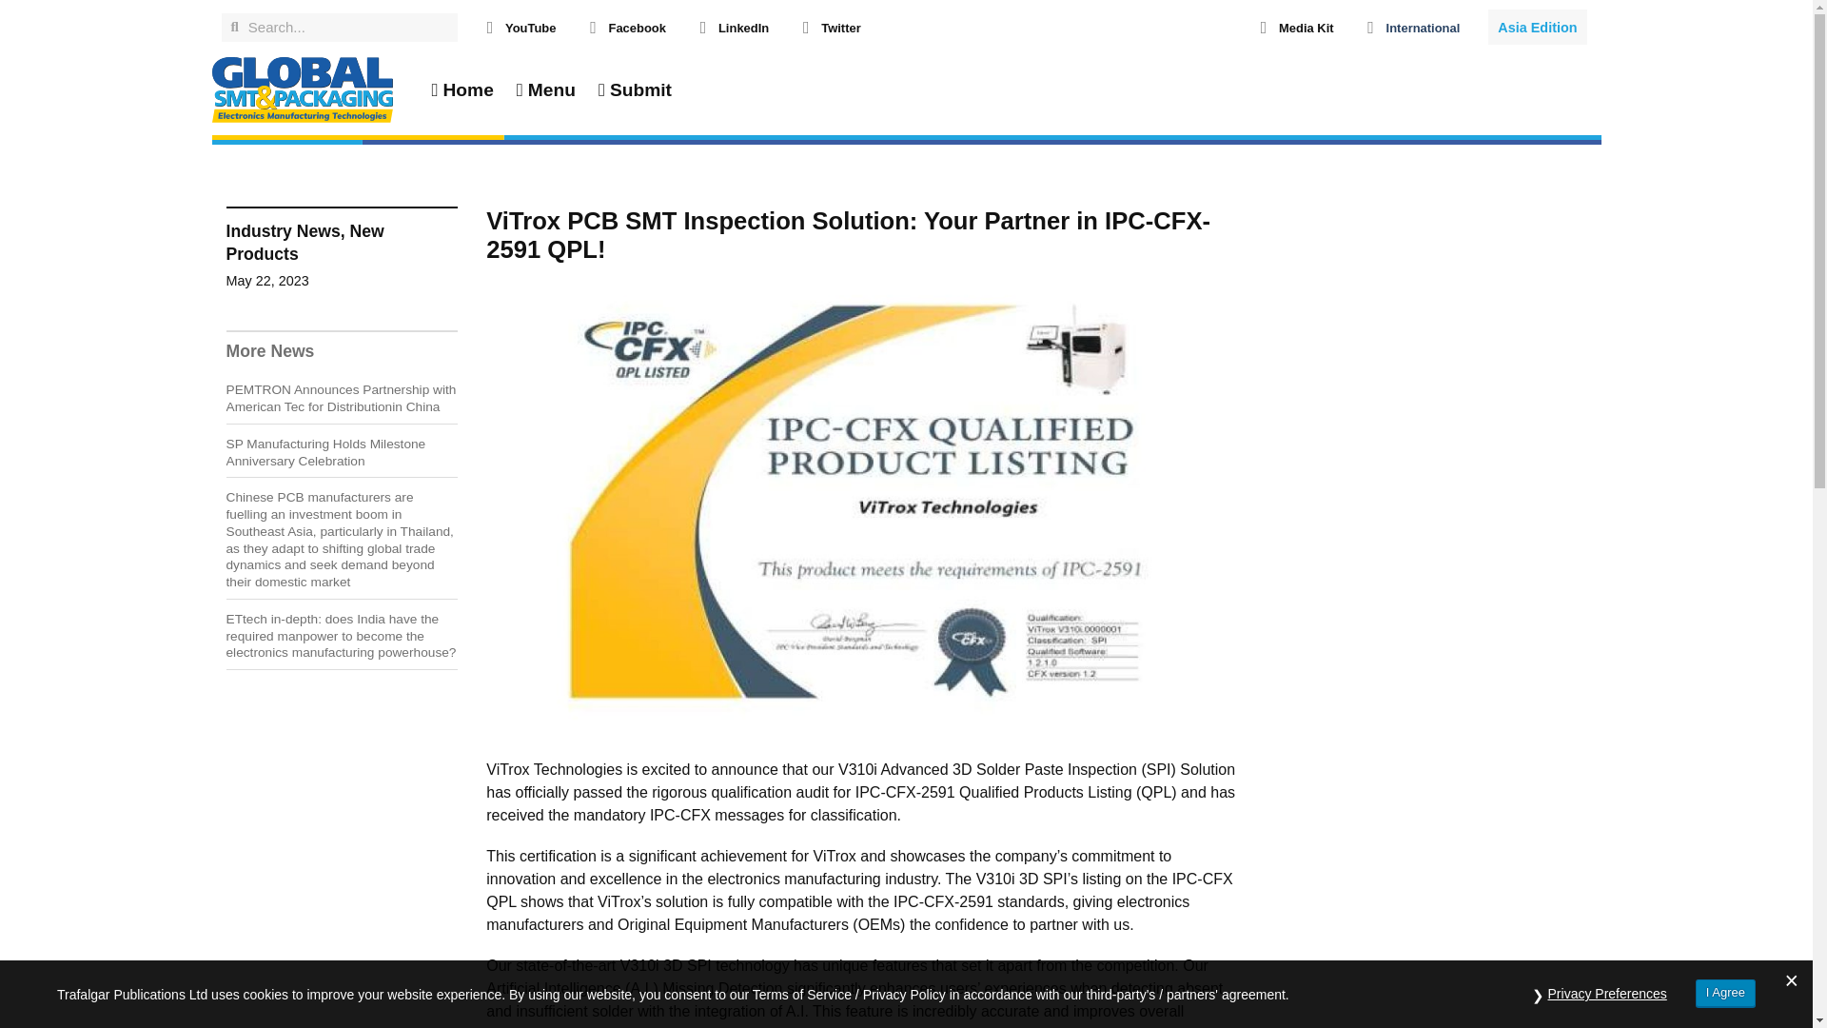 This screenshot has width=1827, height=1028. Describe the element at coordinates (530, 27) in the screenshot. I see `YouTube` at that location.